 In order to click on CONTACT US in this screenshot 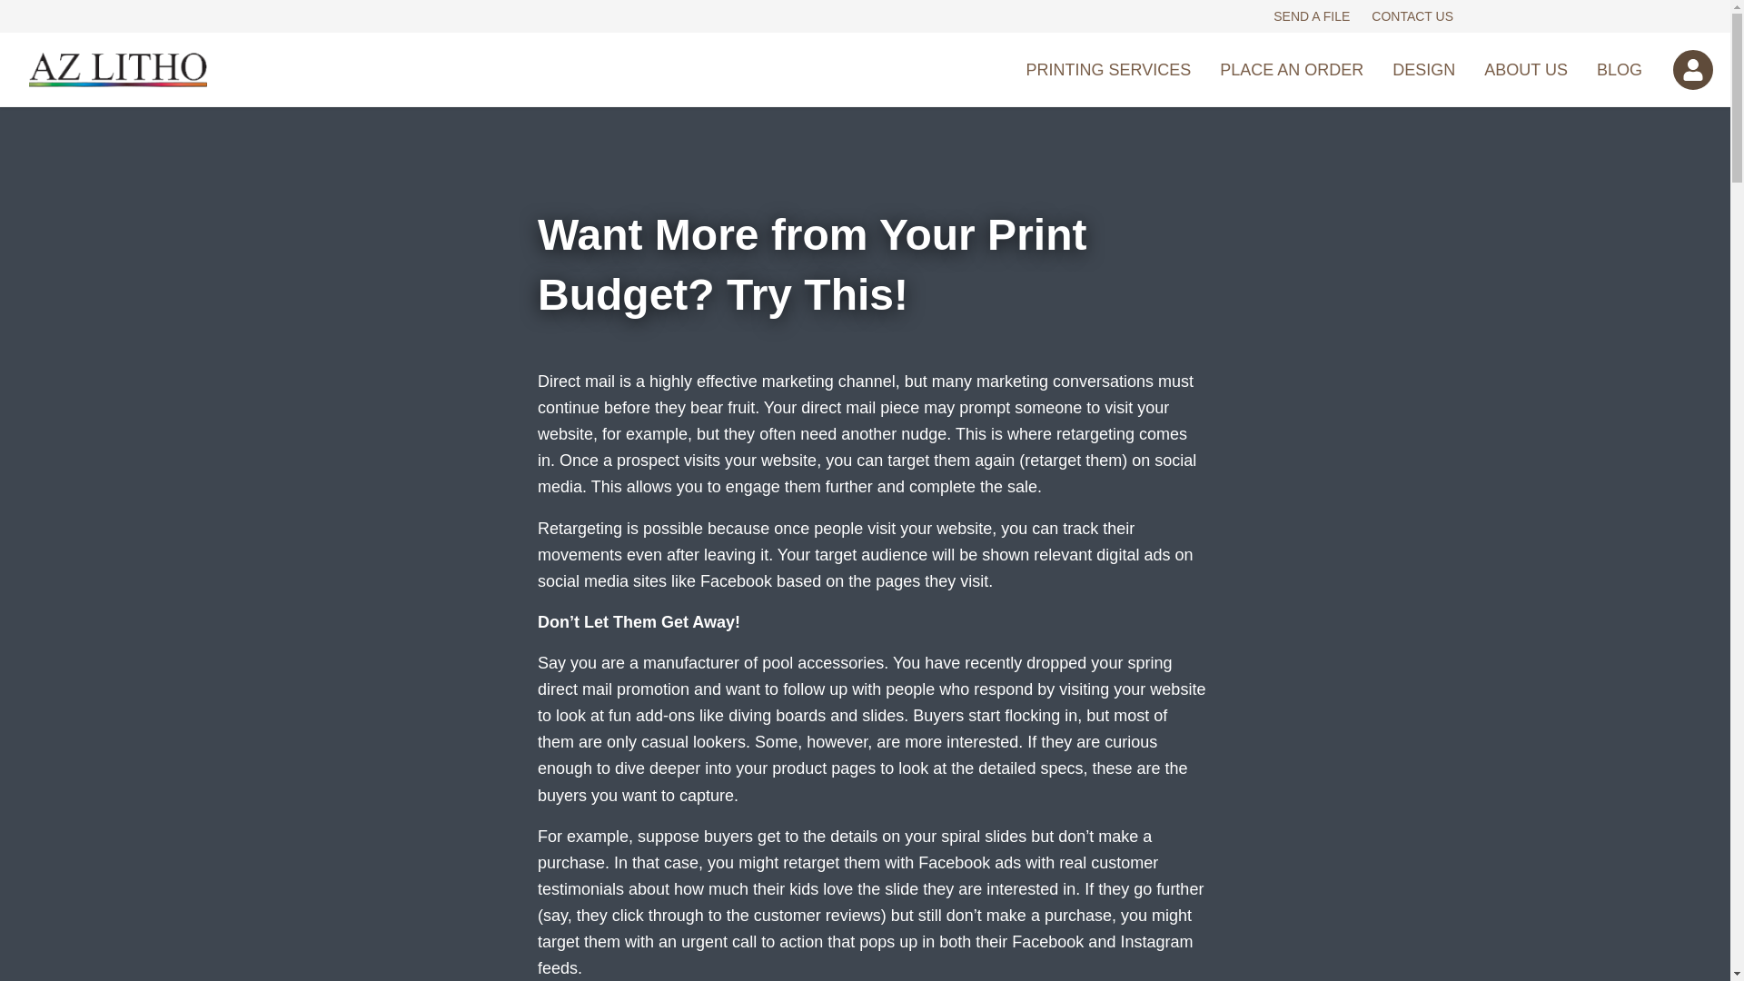, I will do `click(1412, 15)`.